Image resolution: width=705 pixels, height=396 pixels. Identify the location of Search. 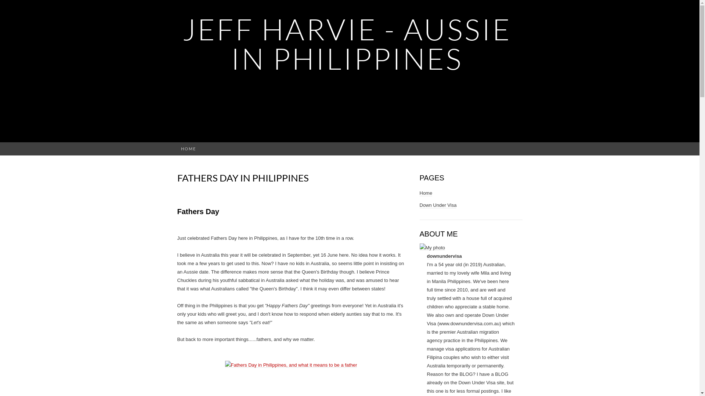
(8, 6).